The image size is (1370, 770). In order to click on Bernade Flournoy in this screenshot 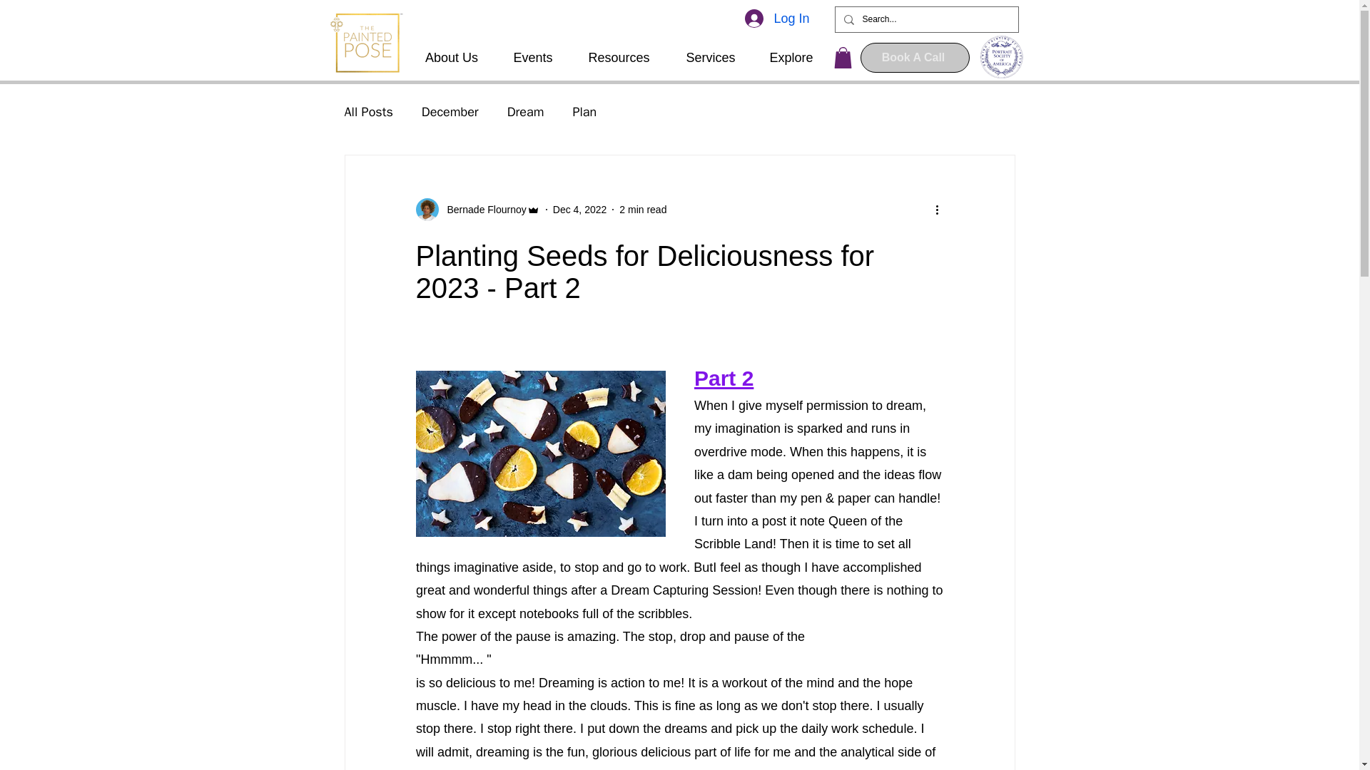, I will do `click(477, 209)`.